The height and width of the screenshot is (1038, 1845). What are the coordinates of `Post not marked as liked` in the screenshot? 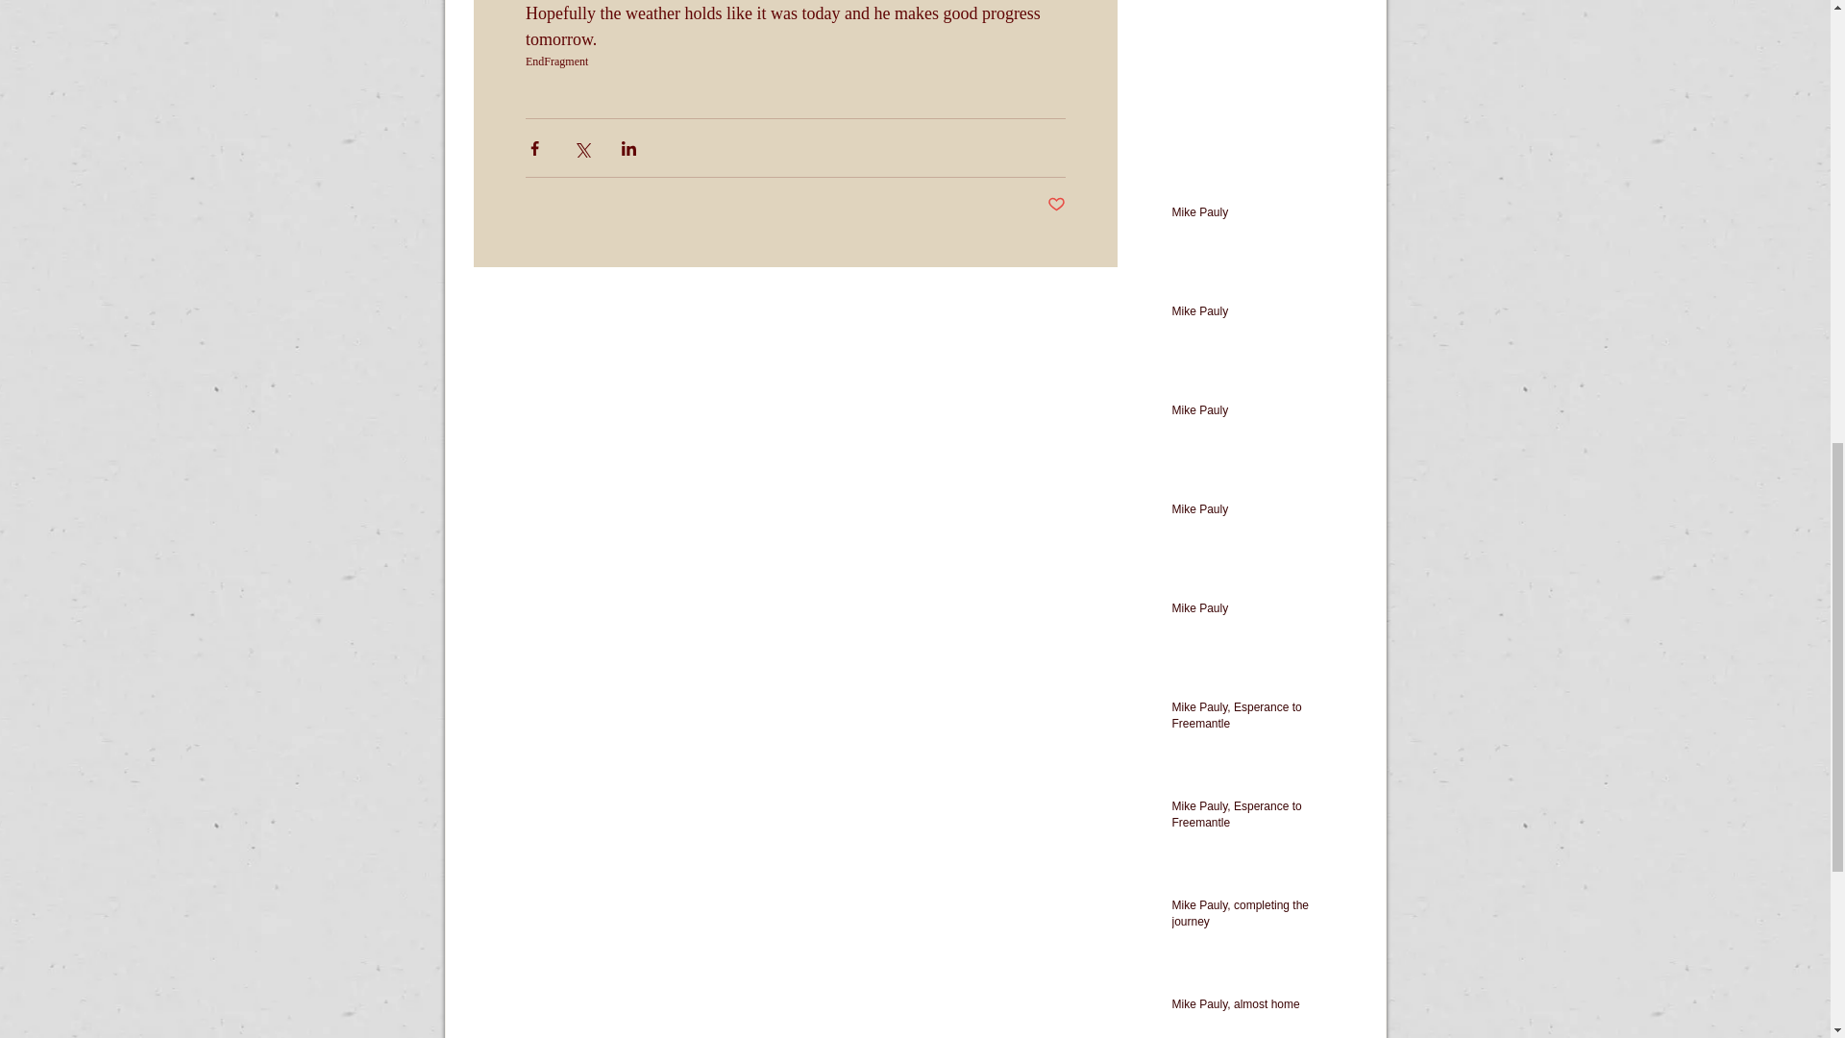 It's located at (1057, 205).